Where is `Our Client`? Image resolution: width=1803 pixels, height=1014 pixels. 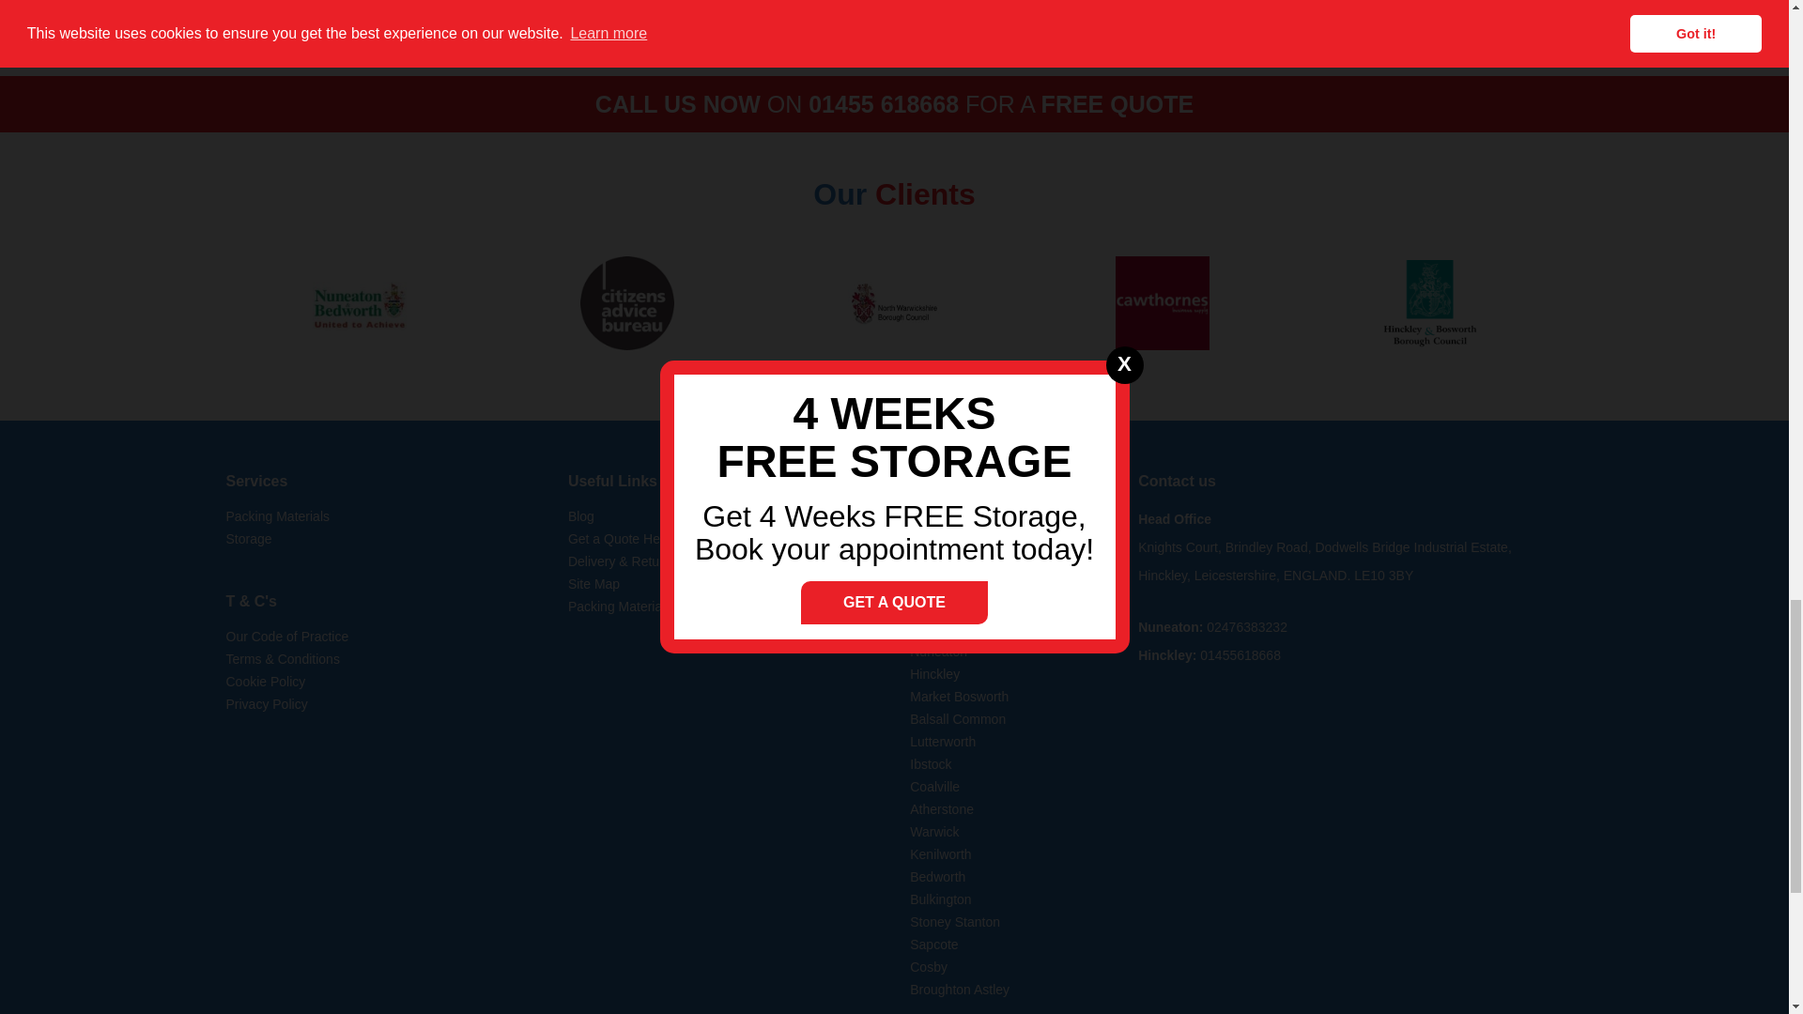 Our Client is located at coordinates (894, 303).